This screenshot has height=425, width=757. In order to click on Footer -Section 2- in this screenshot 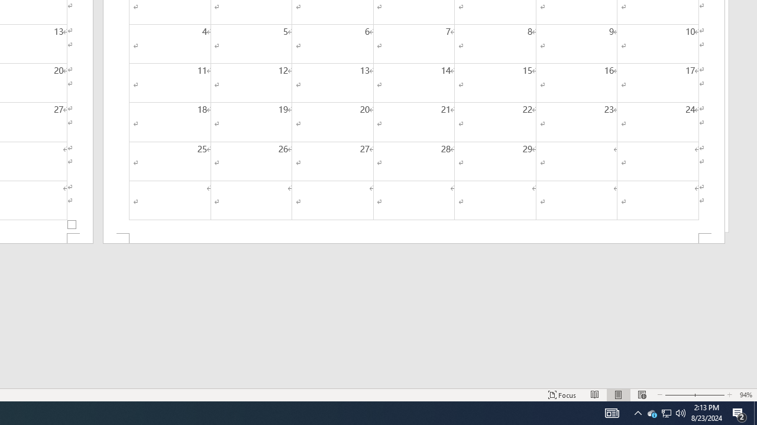, I will do `click(414, 238)`.